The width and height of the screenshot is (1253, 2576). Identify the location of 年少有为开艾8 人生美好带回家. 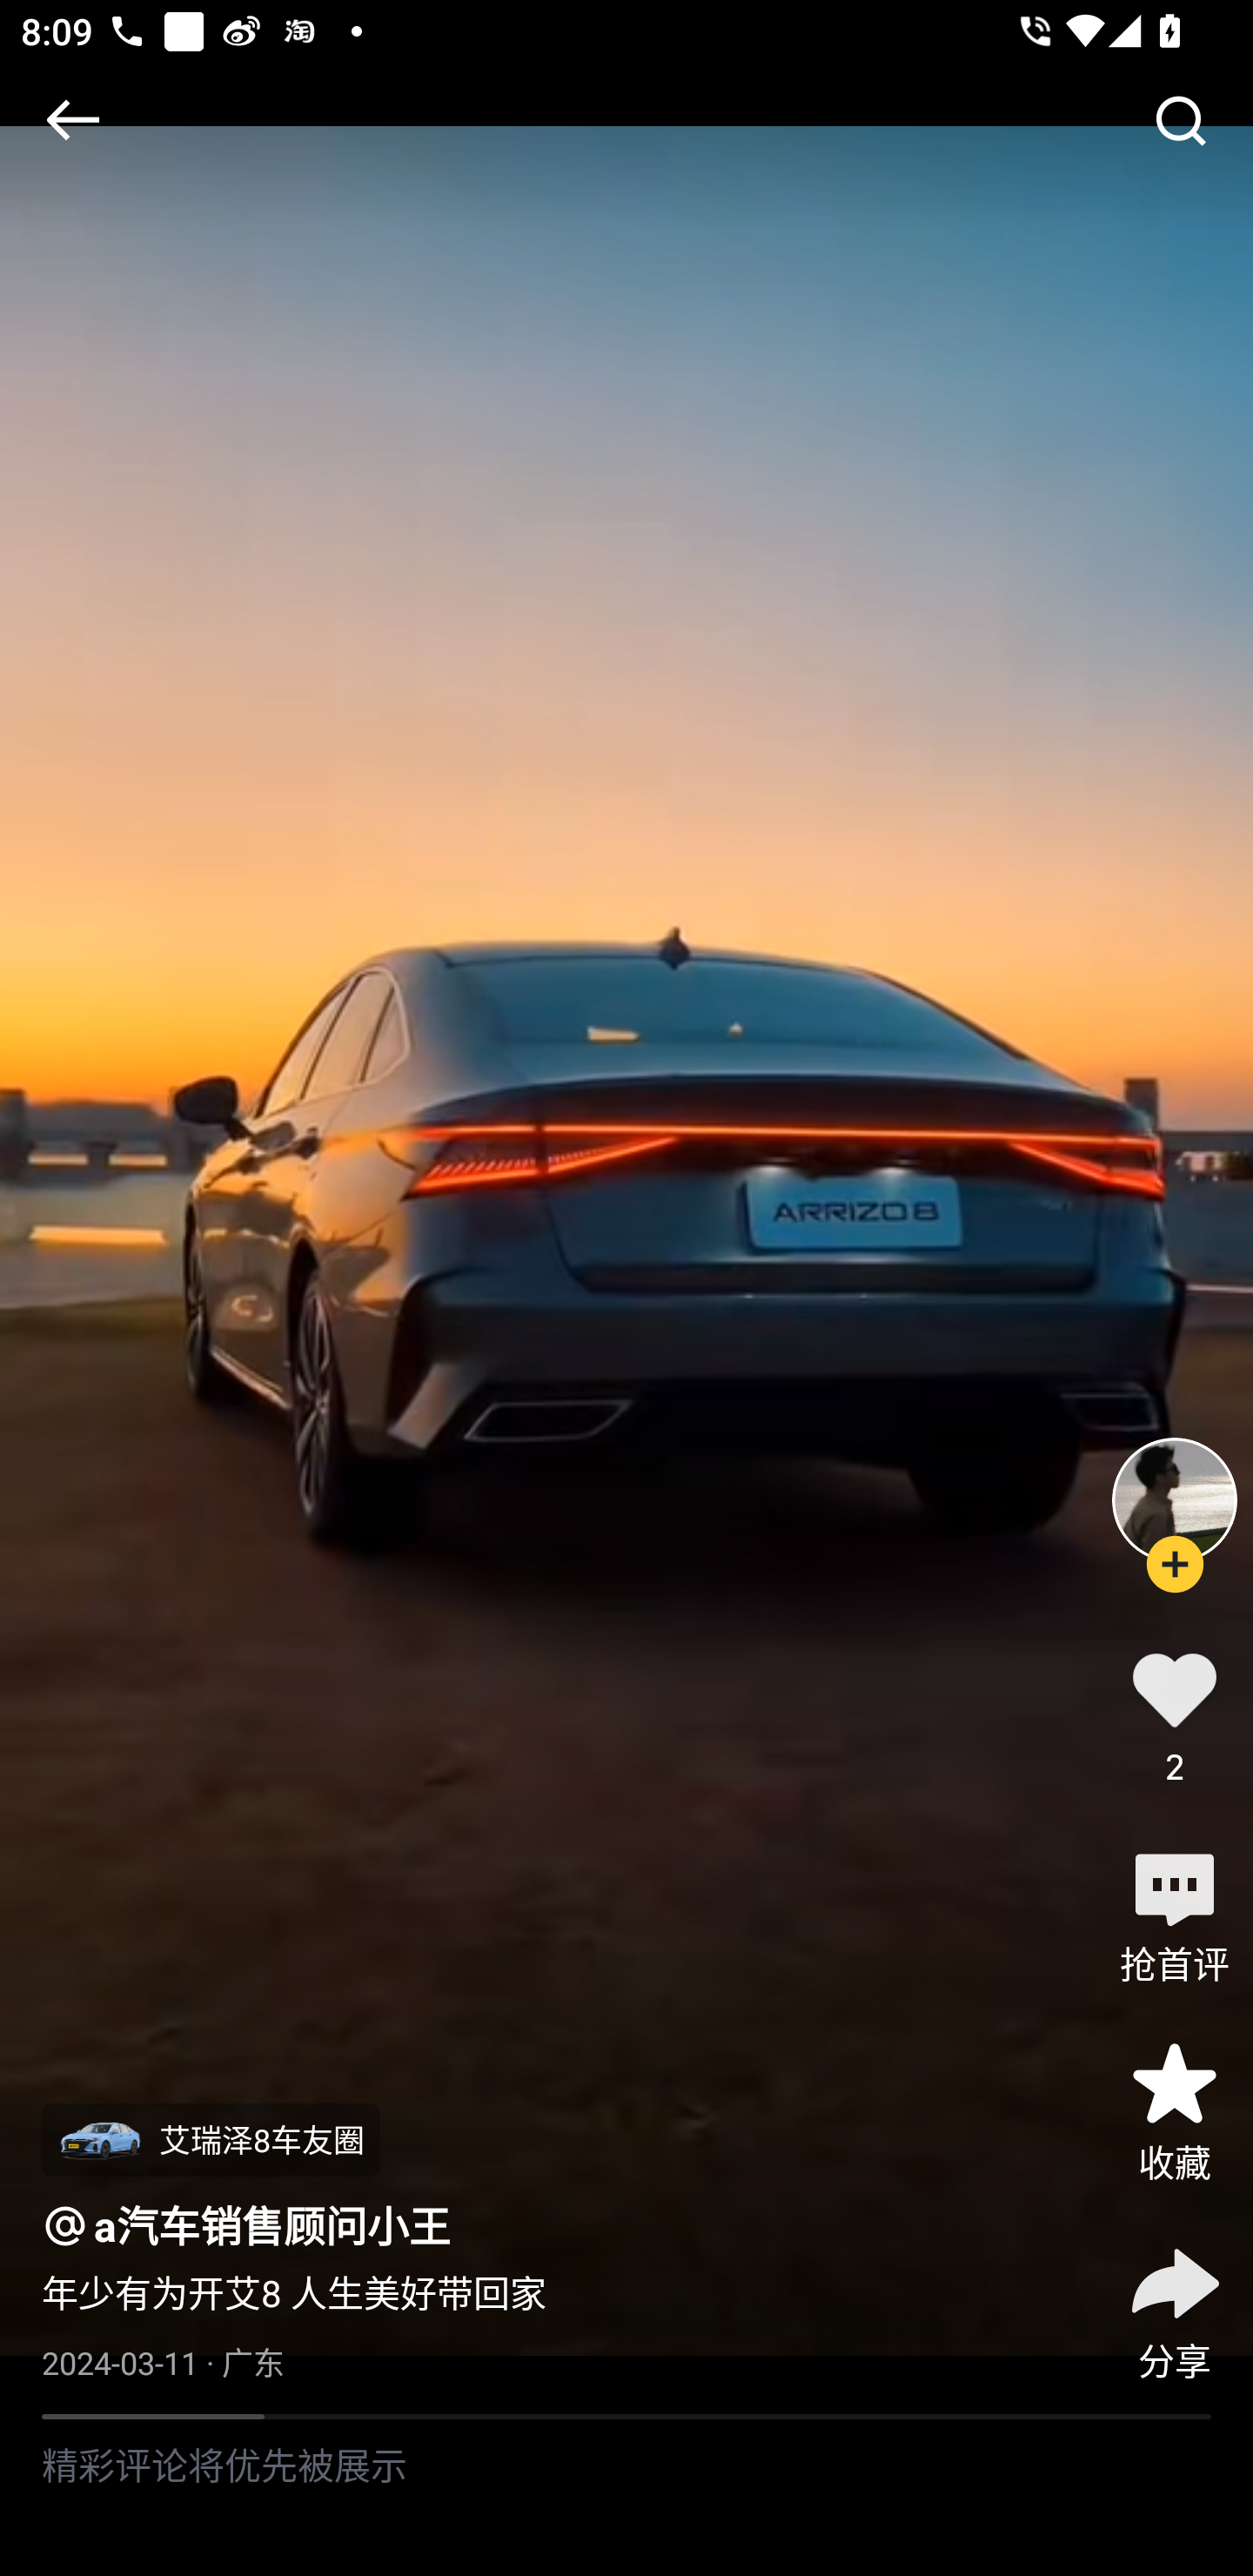
(293, 2293).